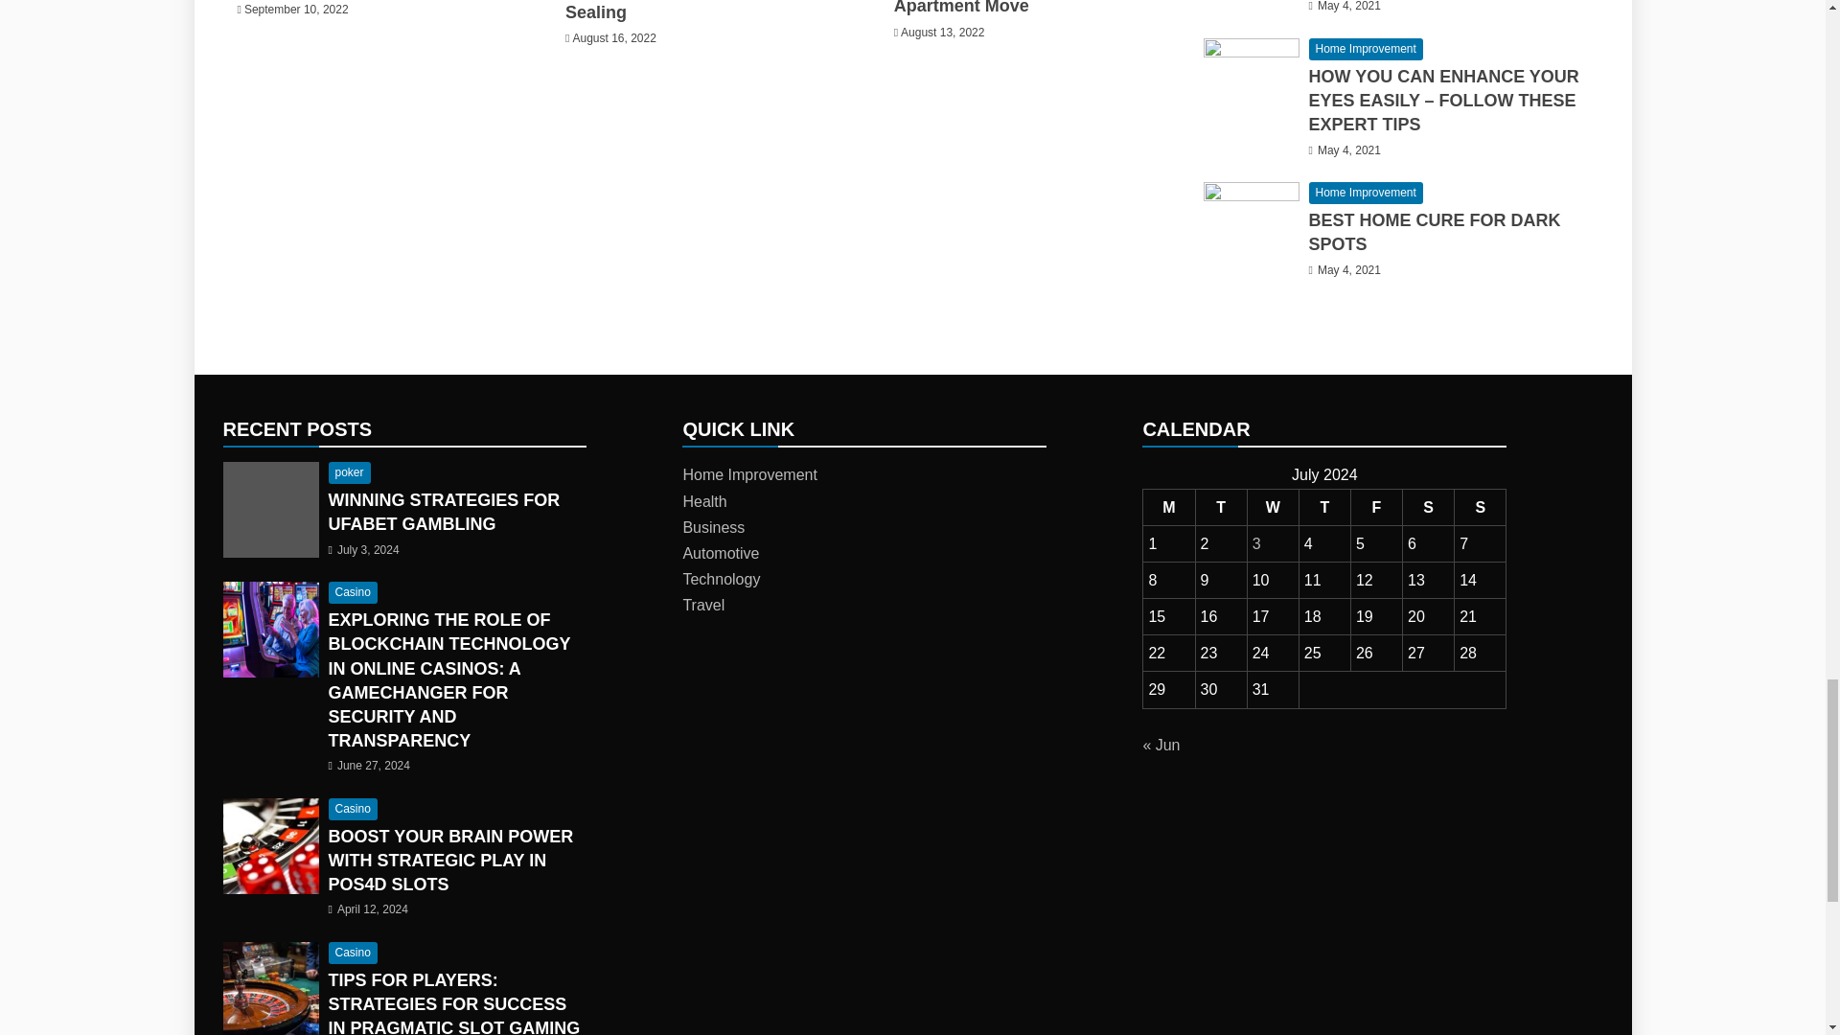  What do you see at coordinates (1428, 506) in the screenshot?
I see `Saturday` at bounding box center [1428, 506].